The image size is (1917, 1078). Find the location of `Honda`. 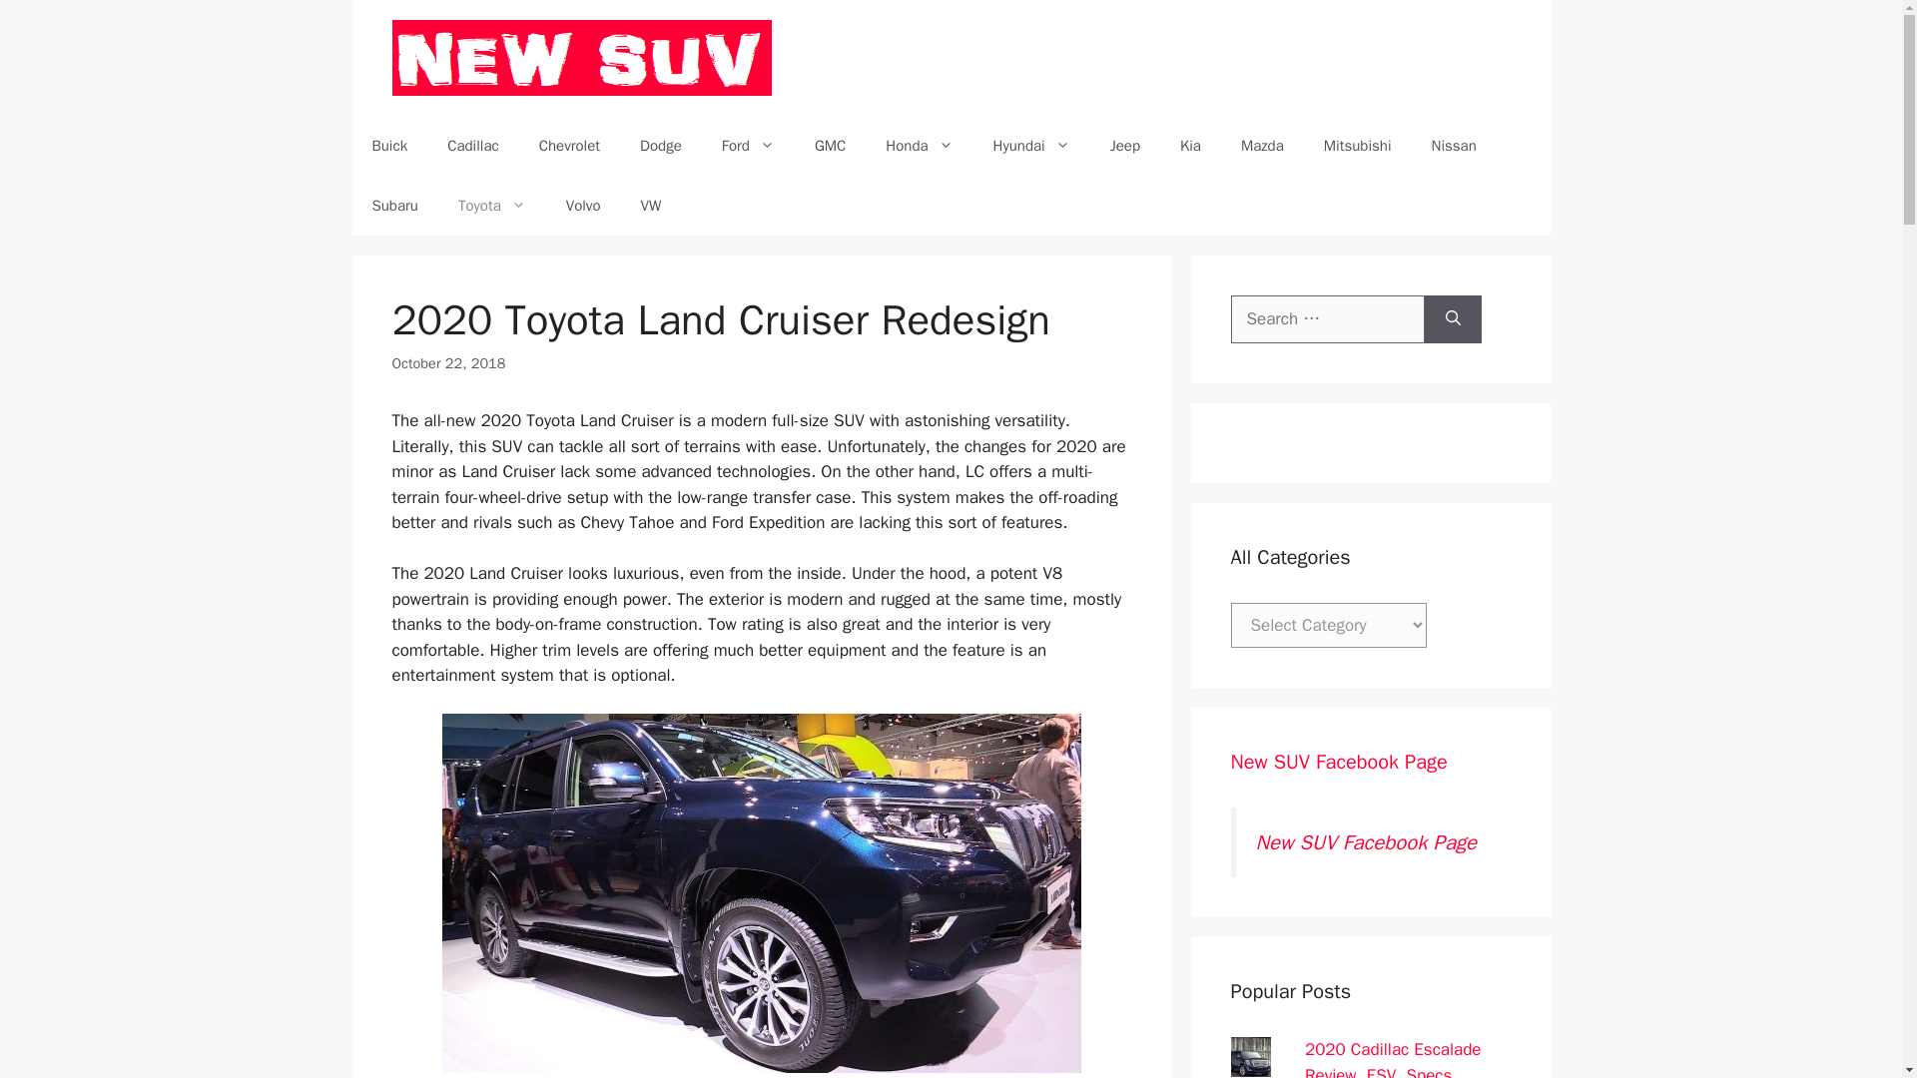

Honda is located at coordinates (919, 146).